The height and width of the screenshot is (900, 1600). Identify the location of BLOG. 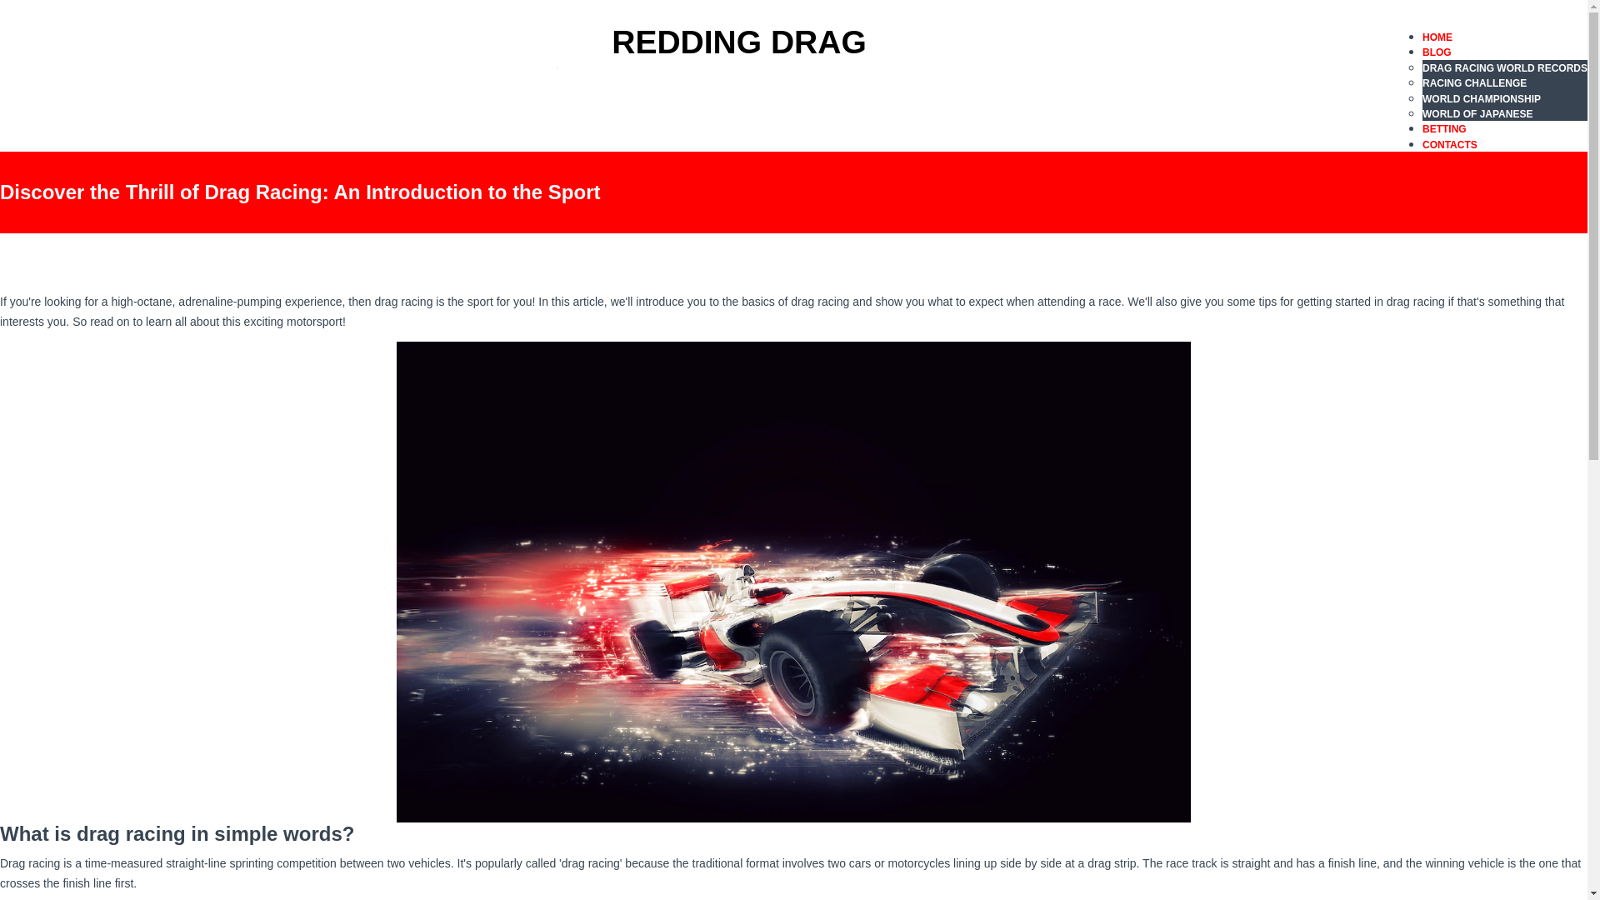
(1437, 52).